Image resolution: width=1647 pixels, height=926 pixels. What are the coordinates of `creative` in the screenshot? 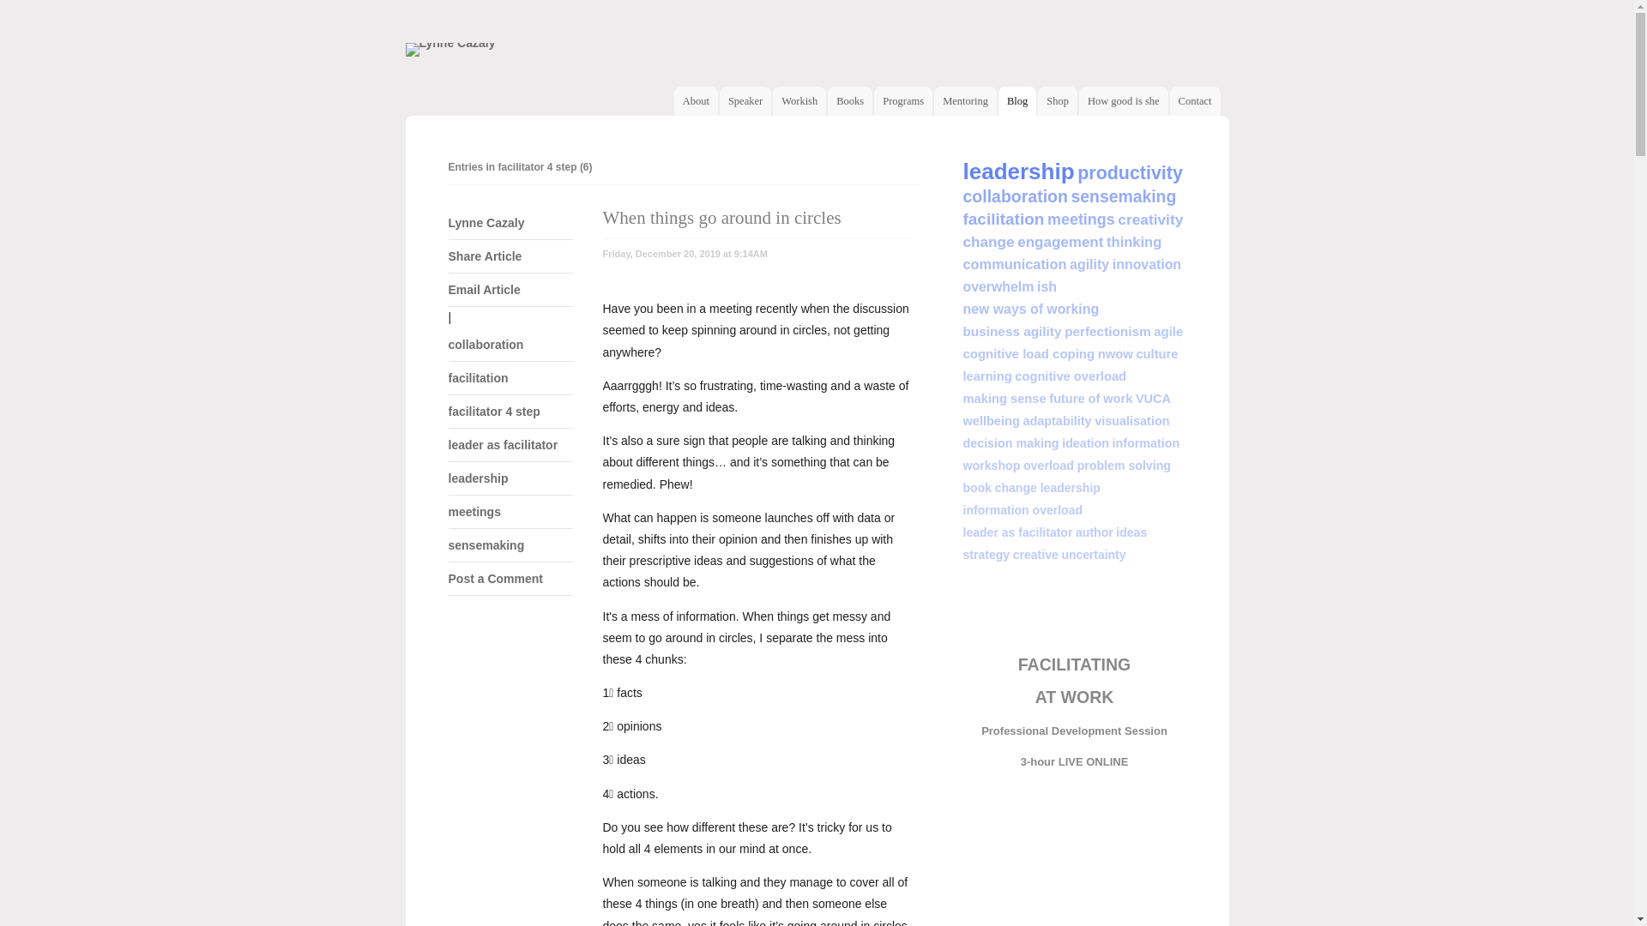 It's located at (1036, 556).